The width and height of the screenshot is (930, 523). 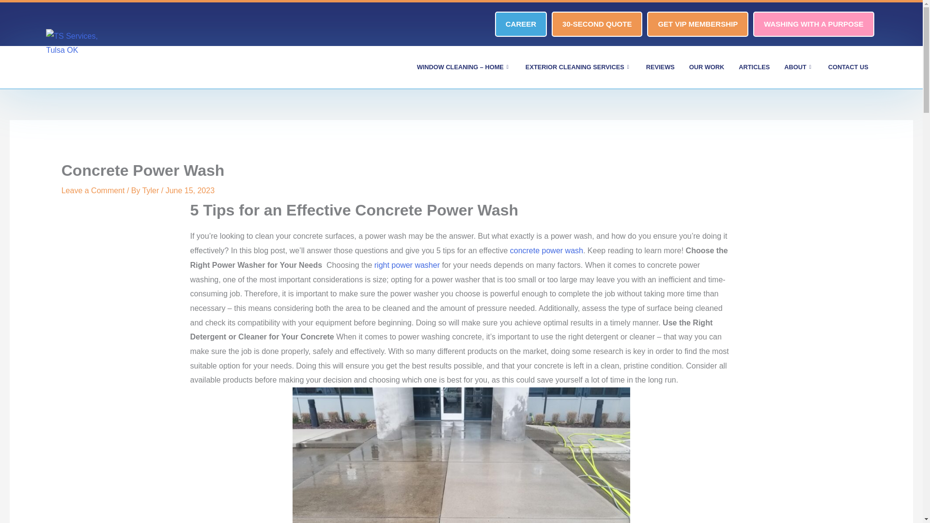 What do you see at coordinates (814, 24) in the screenshot?
I see `WASHING WITH A PURPOSE` at bounding box center [814, 24].